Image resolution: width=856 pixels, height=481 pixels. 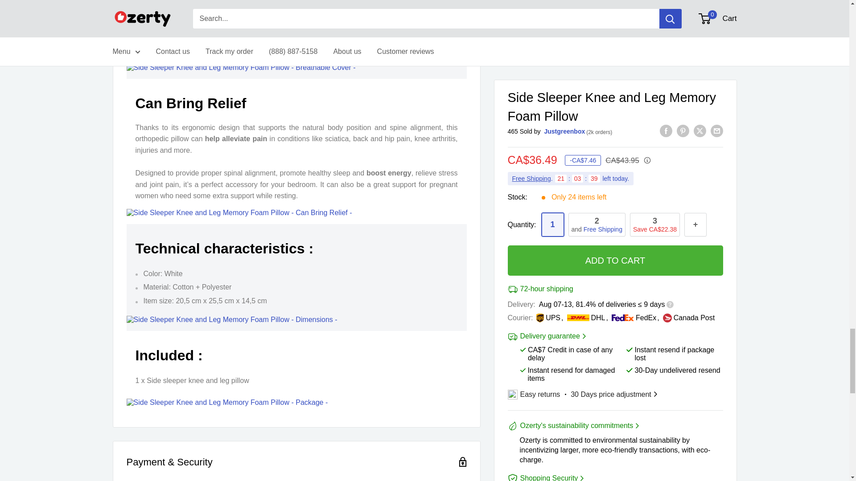 What do you see at coordinates (232, 319) in the screenshot?
I see `Side Sleeper Knee and Leg Memory Foam Pillow - Dimensions - ` at bounding box center [232, 319].